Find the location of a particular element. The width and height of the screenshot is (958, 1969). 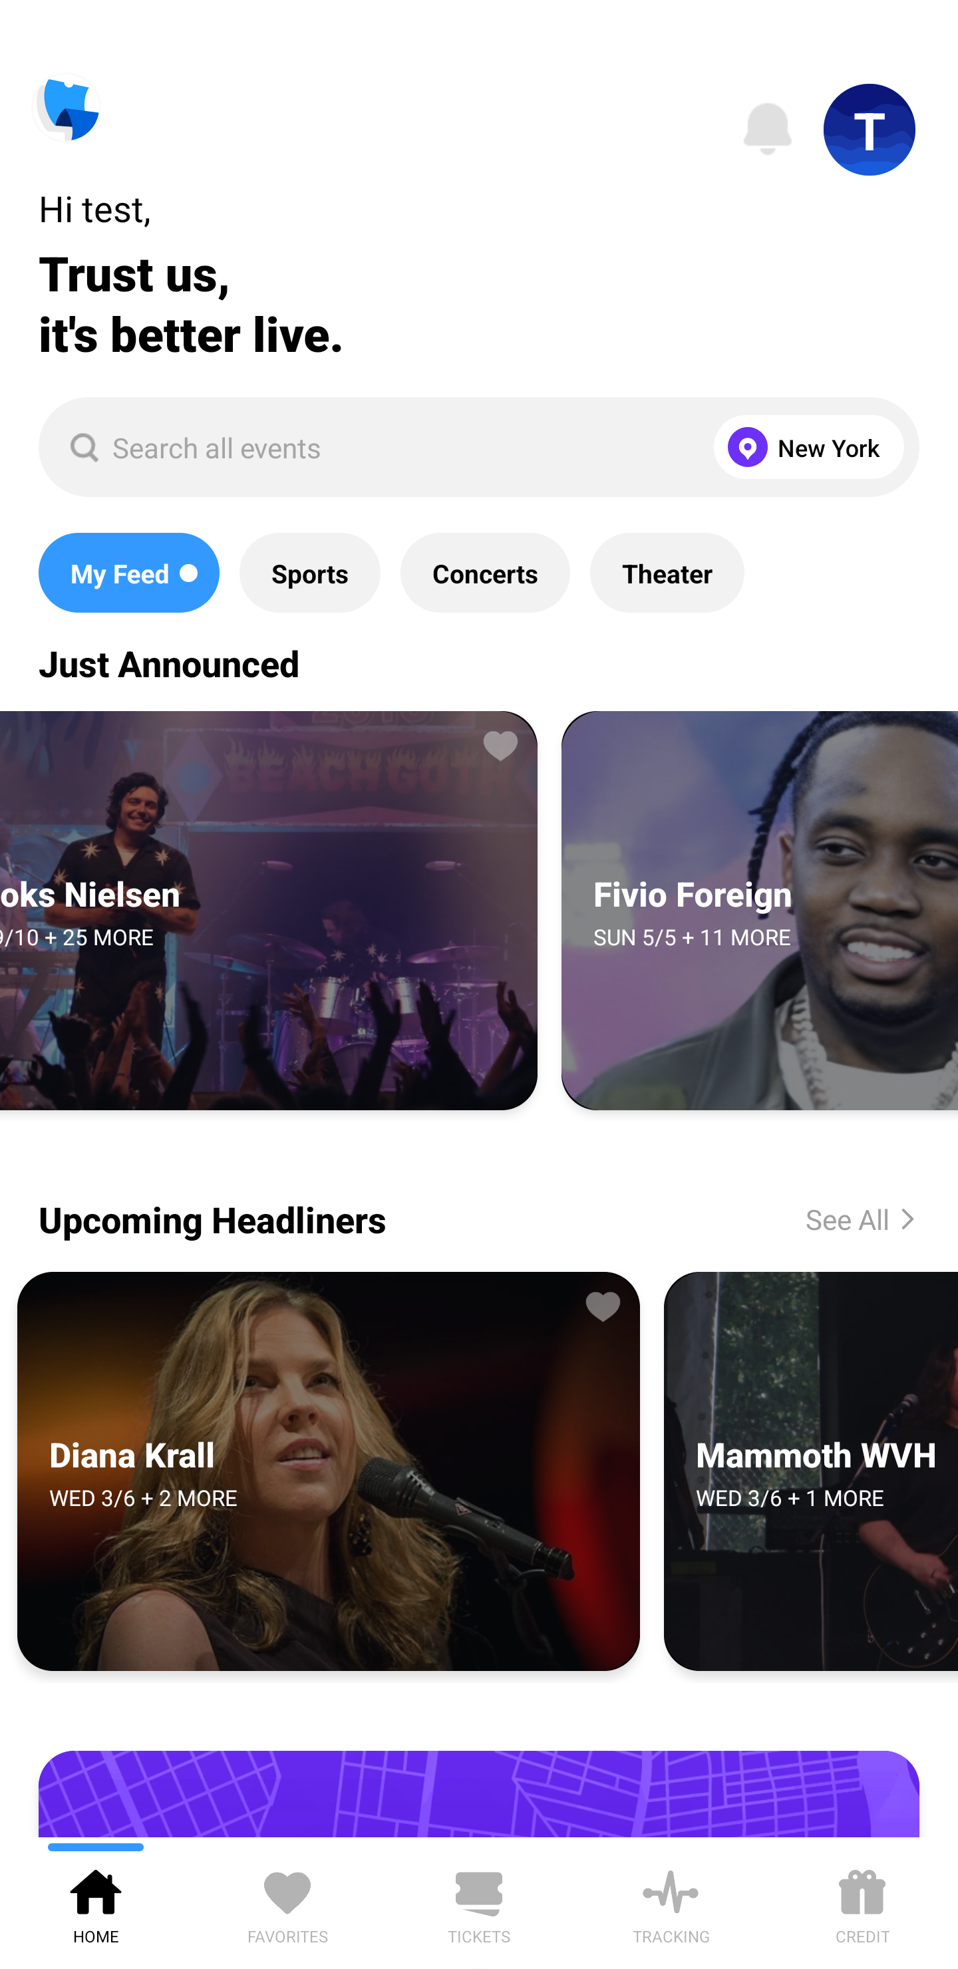

Sports is located at coordinates (310, 573).